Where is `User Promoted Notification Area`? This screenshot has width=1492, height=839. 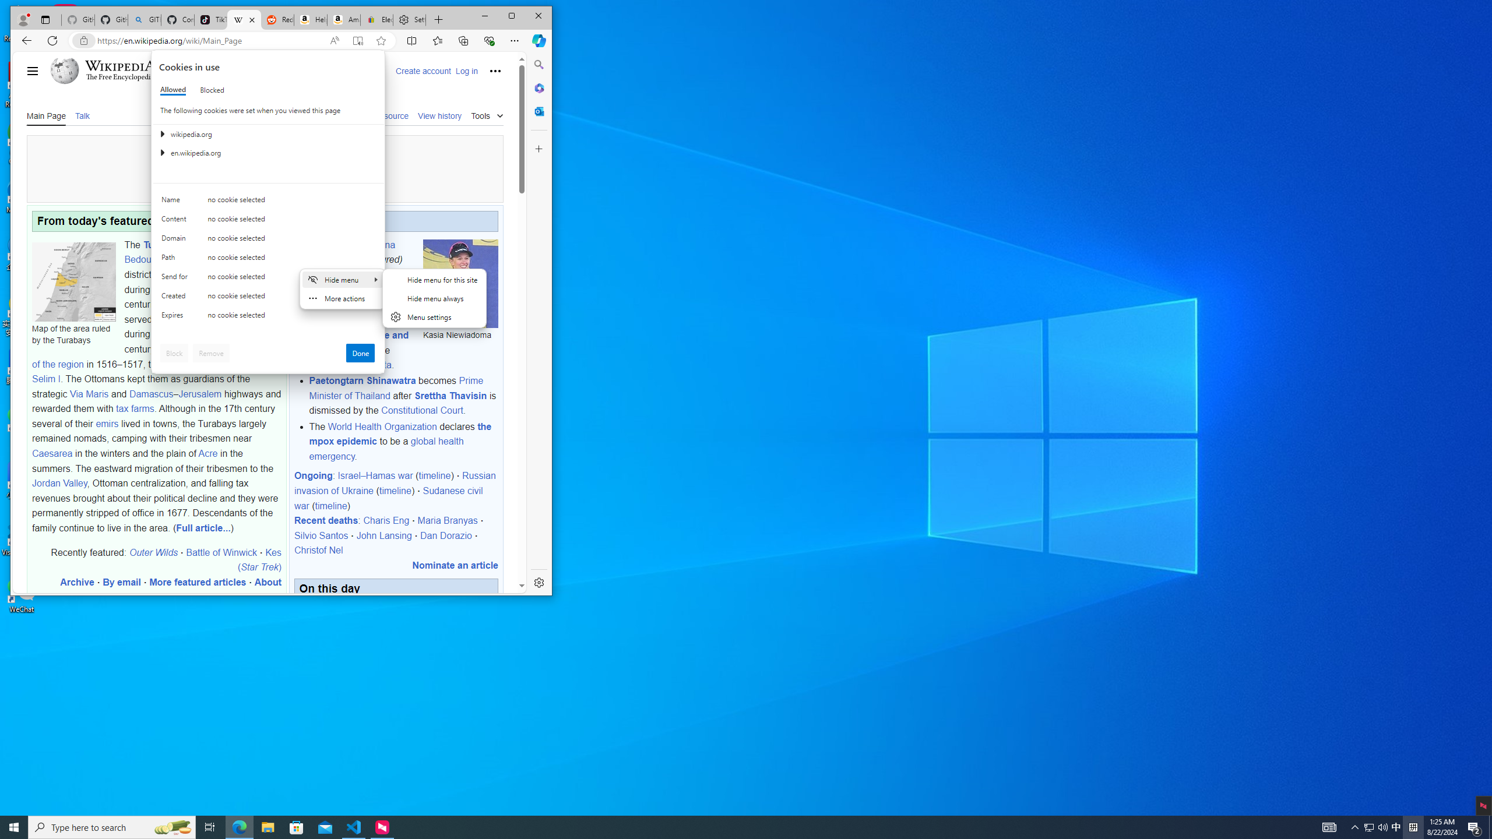 User Promoted Notification Area is located at coordinates (1376, 827).